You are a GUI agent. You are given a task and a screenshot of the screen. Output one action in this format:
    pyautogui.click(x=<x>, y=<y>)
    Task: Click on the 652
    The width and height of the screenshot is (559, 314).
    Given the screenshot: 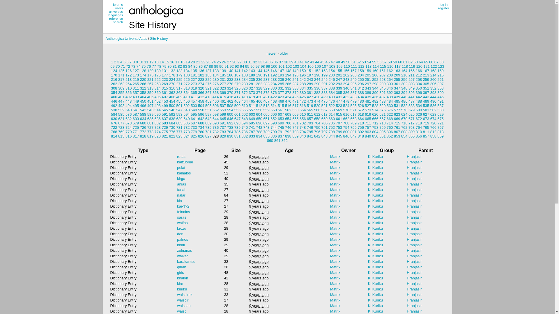 What is the action you would take?
    pyautogui.click(x=274, y=119)
    